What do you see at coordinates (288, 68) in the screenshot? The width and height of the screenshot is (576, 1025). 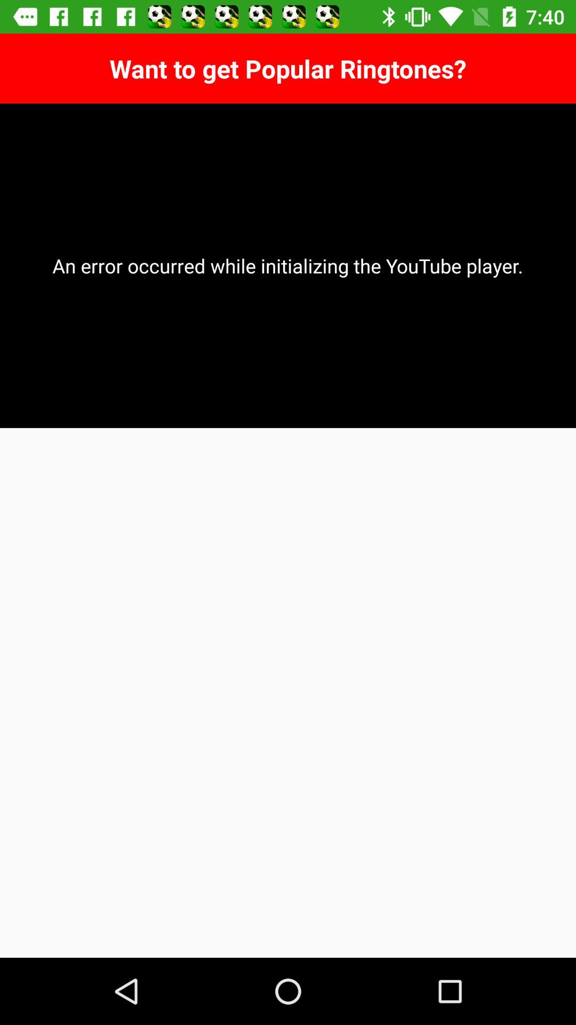 I see `turn off want to get app` at bounding box center [288, 68].